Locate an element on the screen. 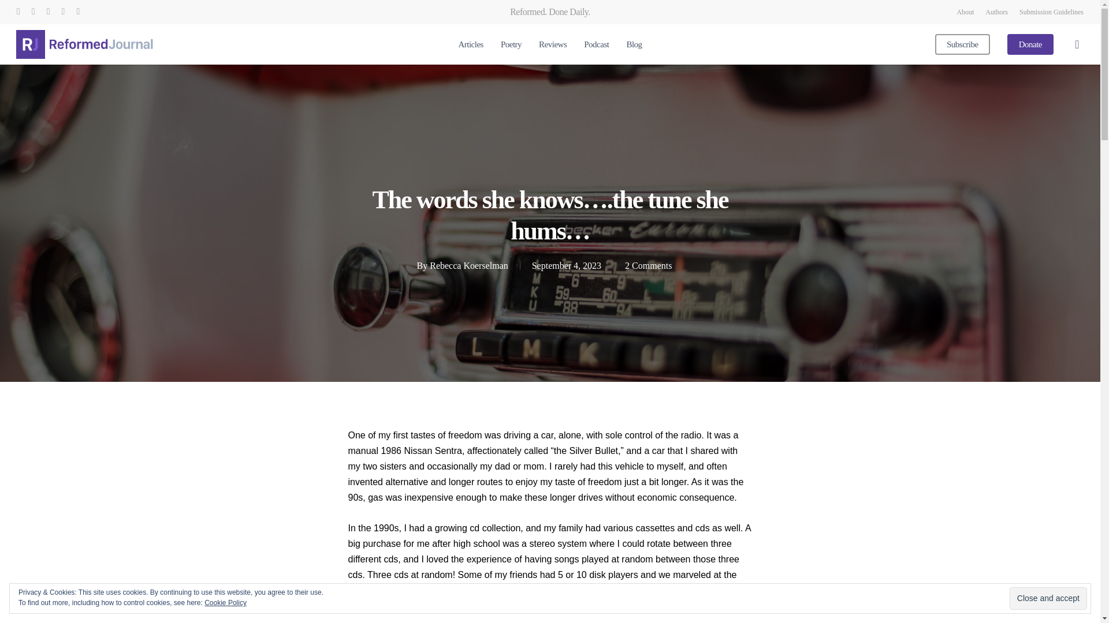  search is located at coordinates (1077, 44).